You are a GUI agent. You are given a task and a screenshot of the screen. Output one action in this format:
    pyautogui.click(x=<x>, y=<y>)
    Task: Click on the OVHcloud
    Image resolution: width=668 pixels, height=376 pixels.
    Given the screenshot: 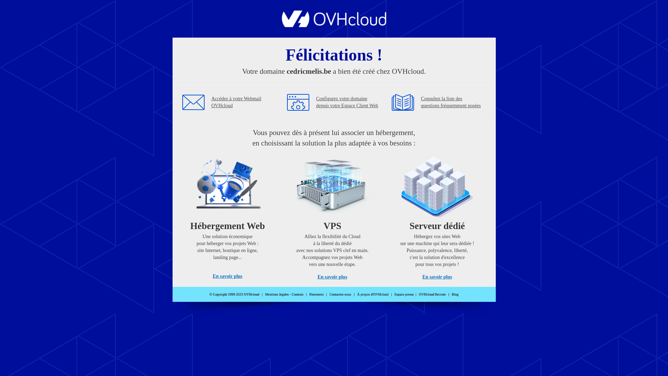 What is the action you would take?
    pyautogui.click(x=334, y=25)
    